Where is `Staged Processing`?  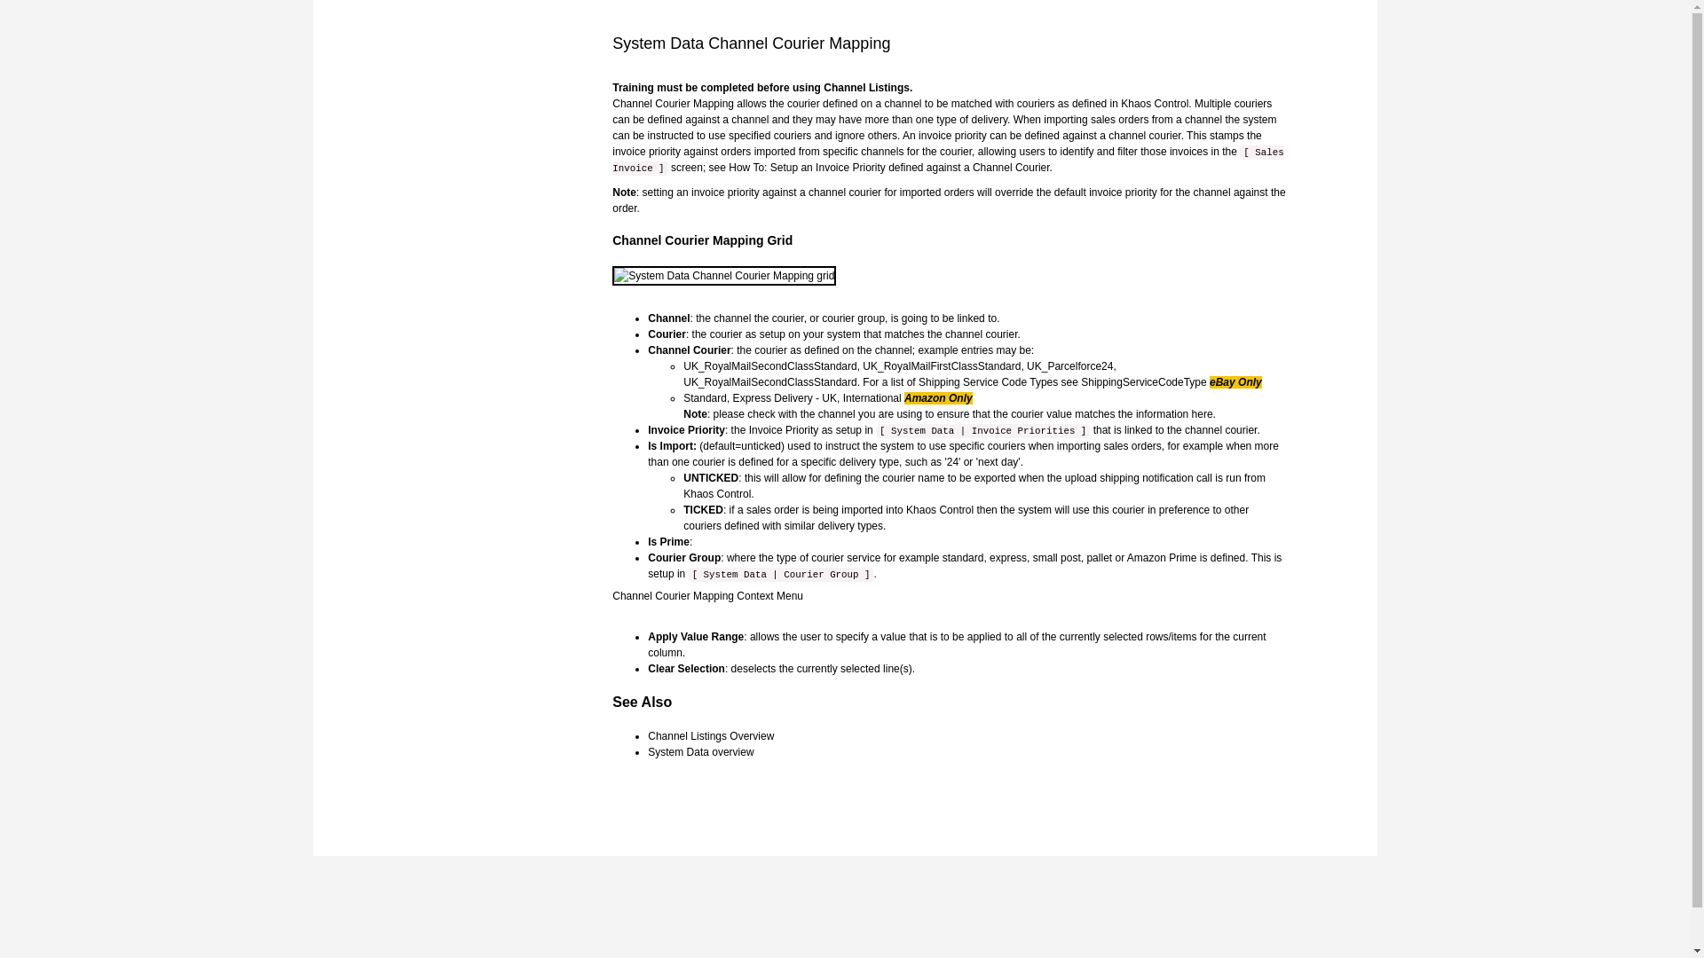
Staged Processing is located at coordinates (947, 160).